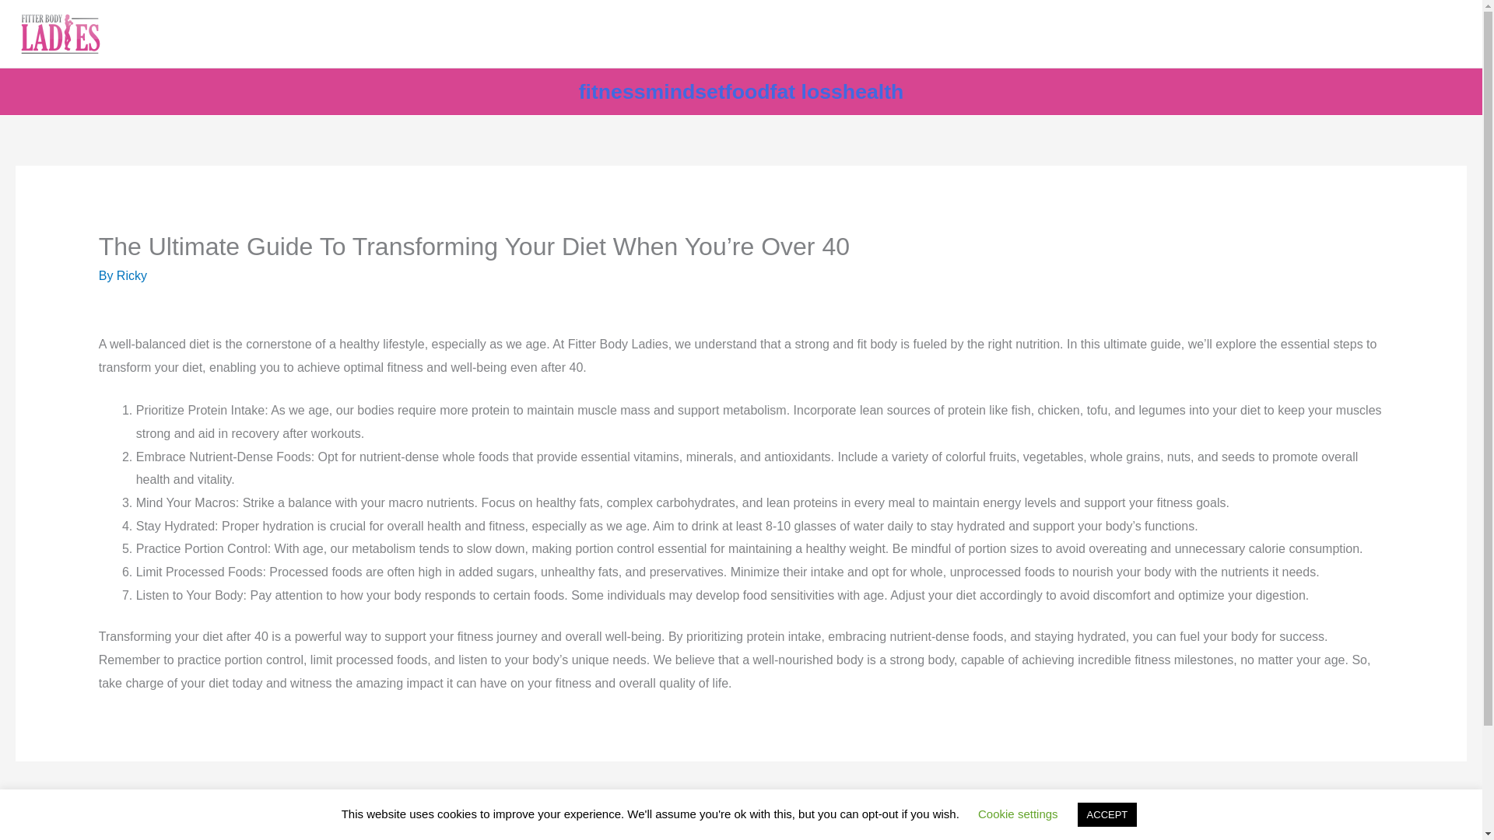  Describe the element at coordinates (131, 275) in the screenshot. I see `View all posts by Ricky` at that location.